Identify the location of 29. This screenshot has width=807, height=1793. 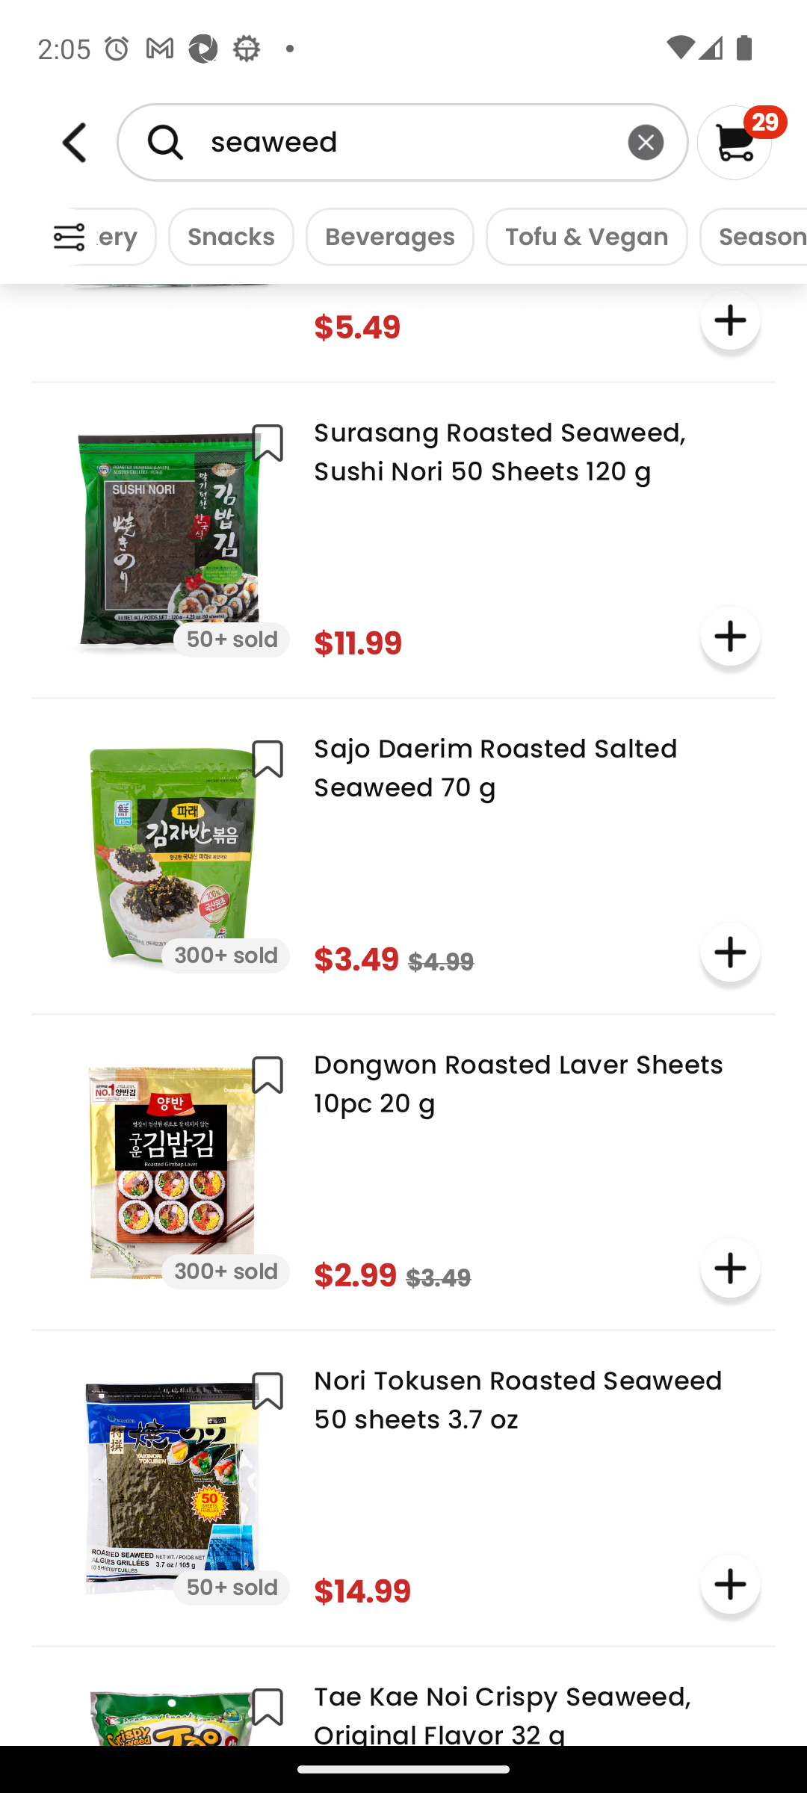
(743, 142).